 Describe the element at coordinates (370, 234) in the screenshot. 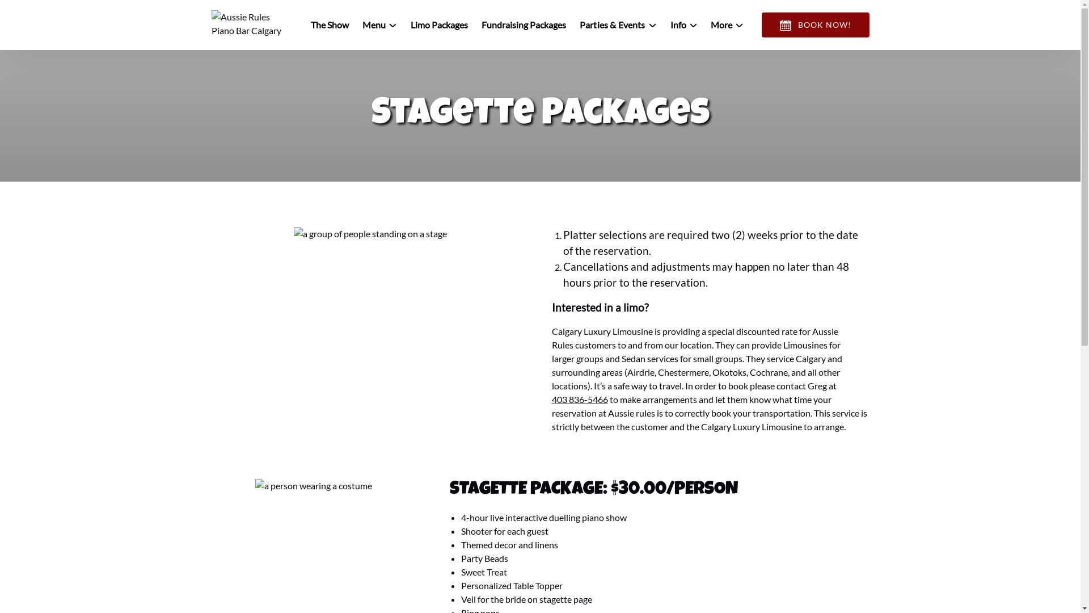

I see `aussierules18` at that location.